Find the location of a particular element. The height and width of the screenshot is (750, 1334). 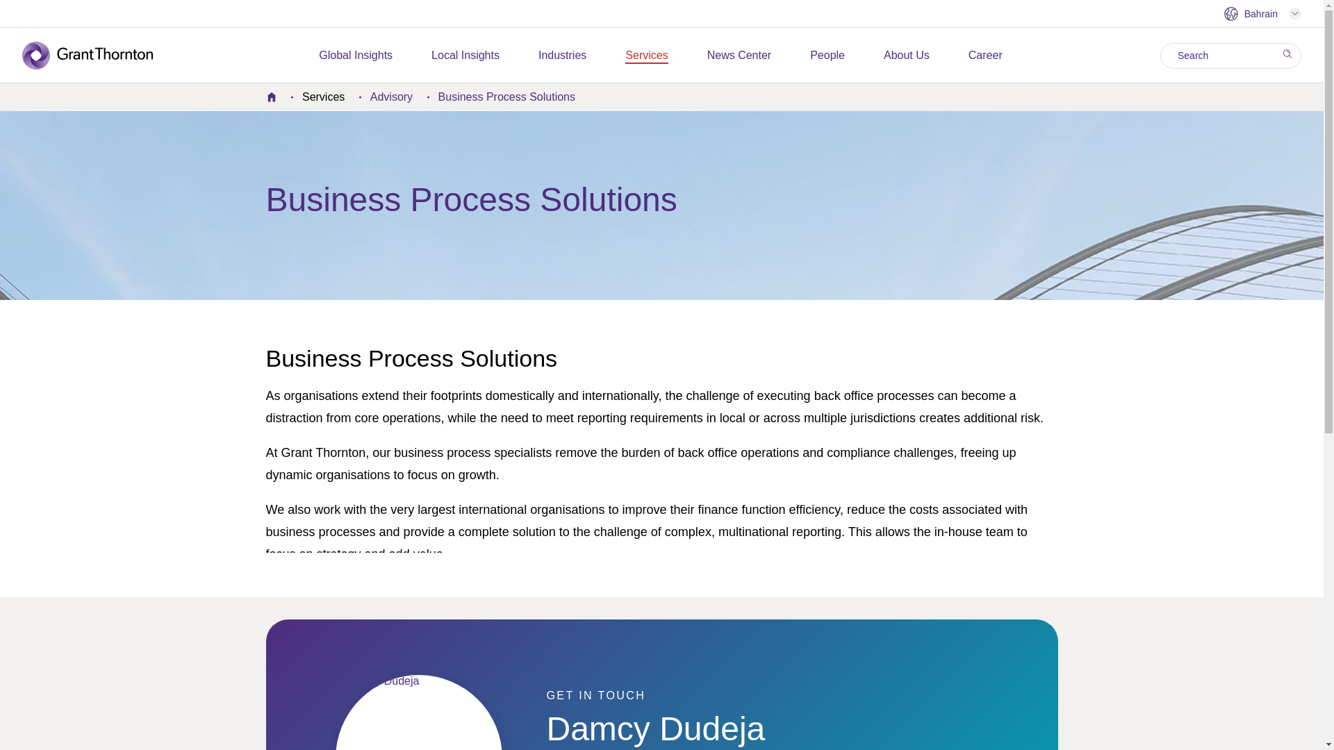

Local Insights is located at coordinates (465, 56).